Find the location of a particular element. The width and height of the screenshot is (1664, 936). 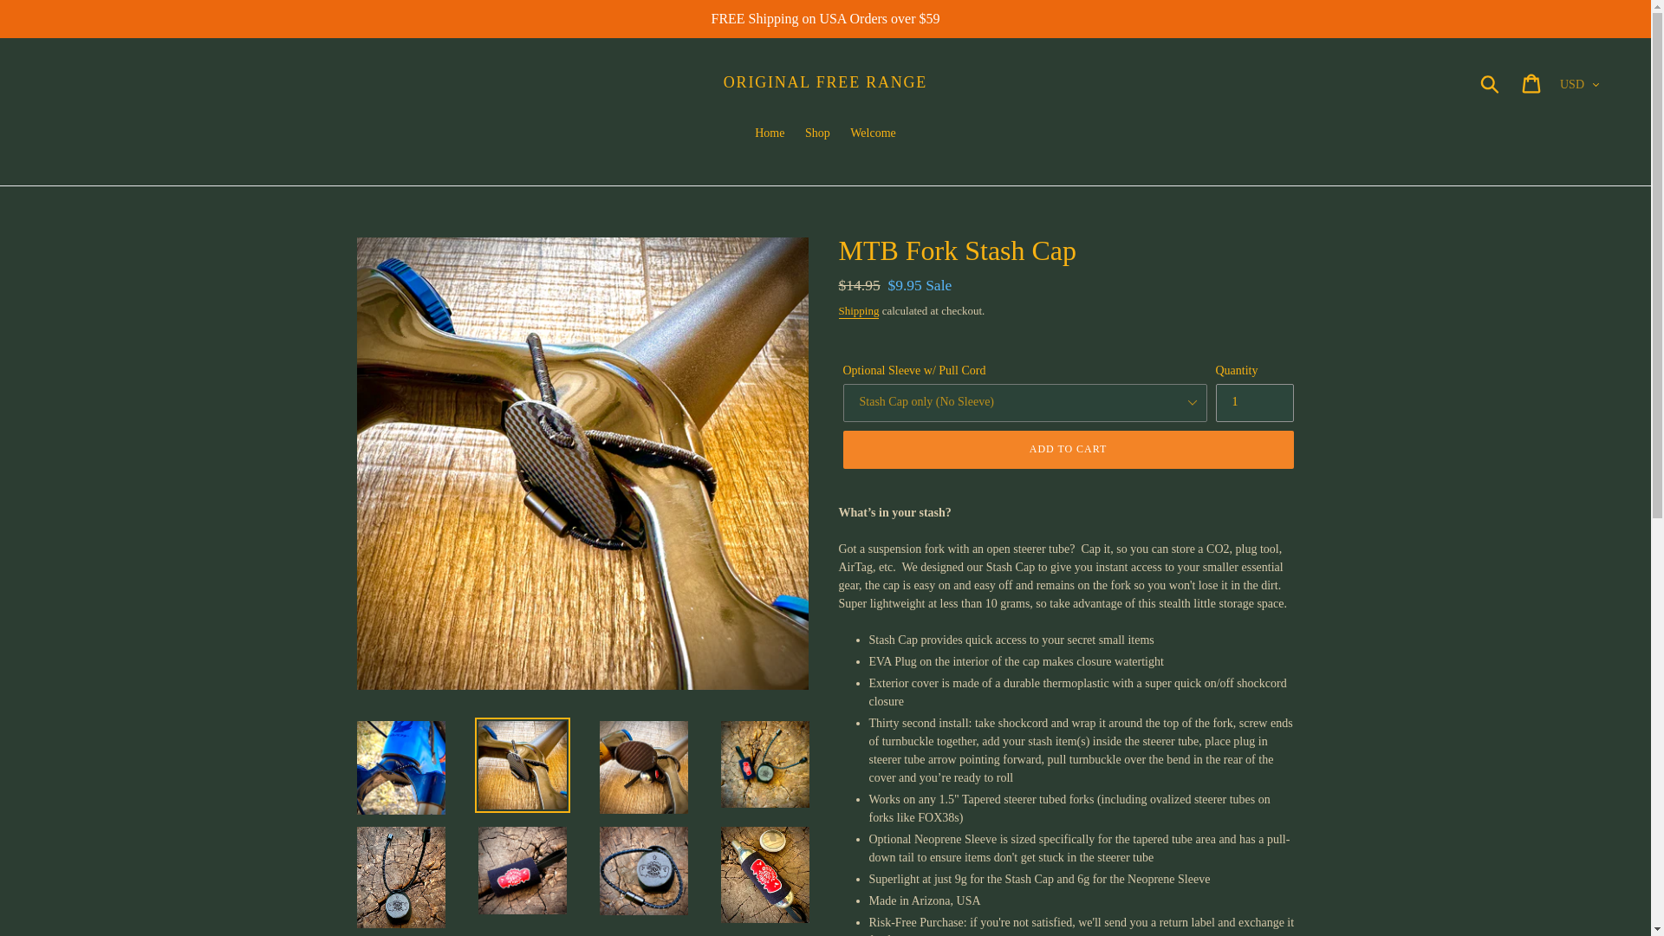

Shop is located at coordinates (817, 133).